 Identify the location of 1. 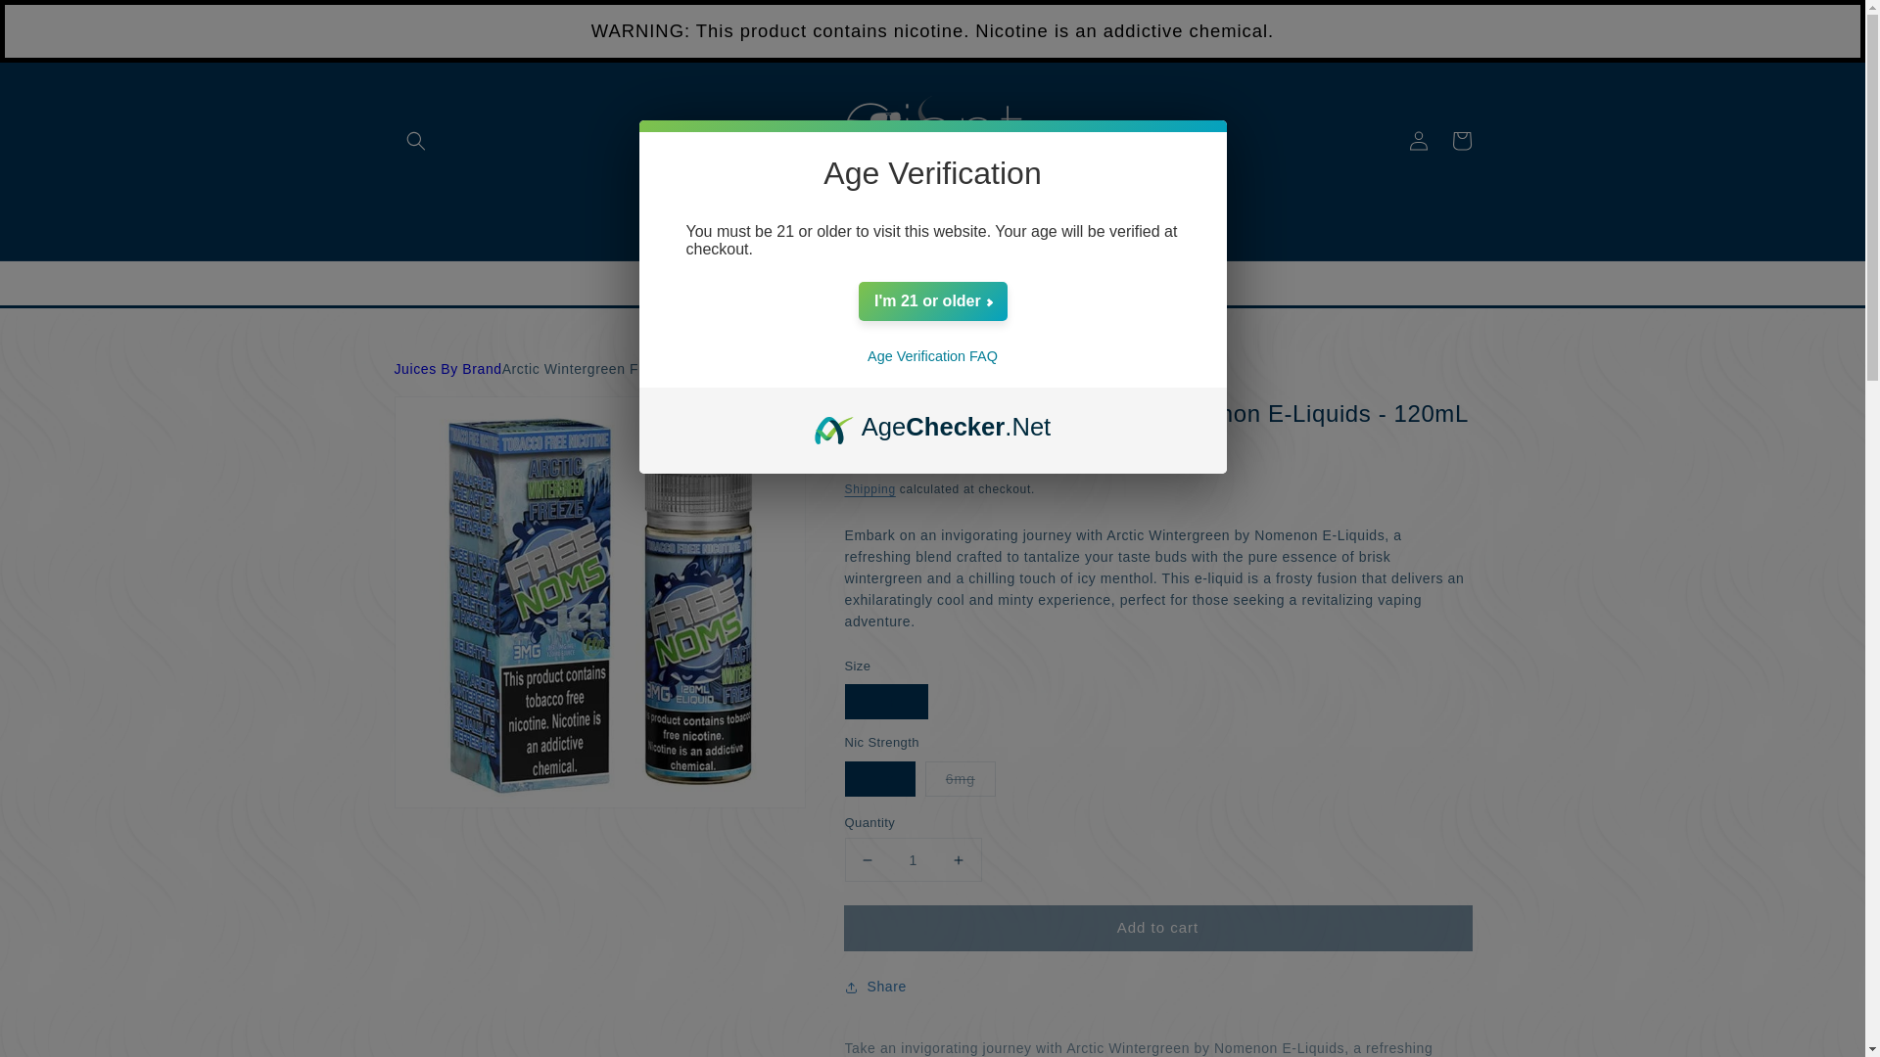
(913, 859).